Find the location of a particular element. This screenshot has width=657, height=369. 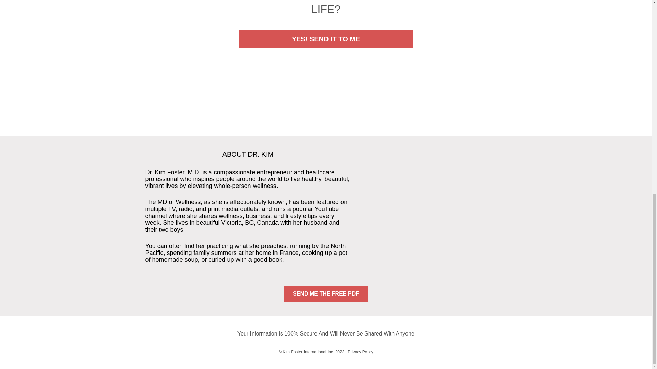

SEND ME THE FREE PDF is located at coordinates (326, 294).